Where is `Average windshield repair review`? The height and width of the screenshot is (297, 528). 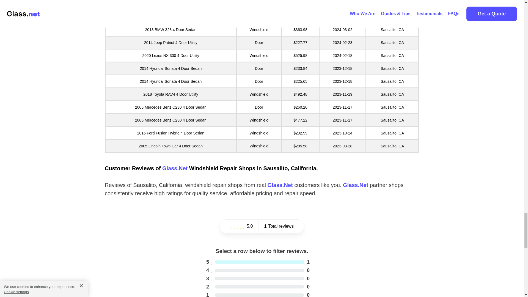
Average windshield repair review is located at coordinates (355, 185).